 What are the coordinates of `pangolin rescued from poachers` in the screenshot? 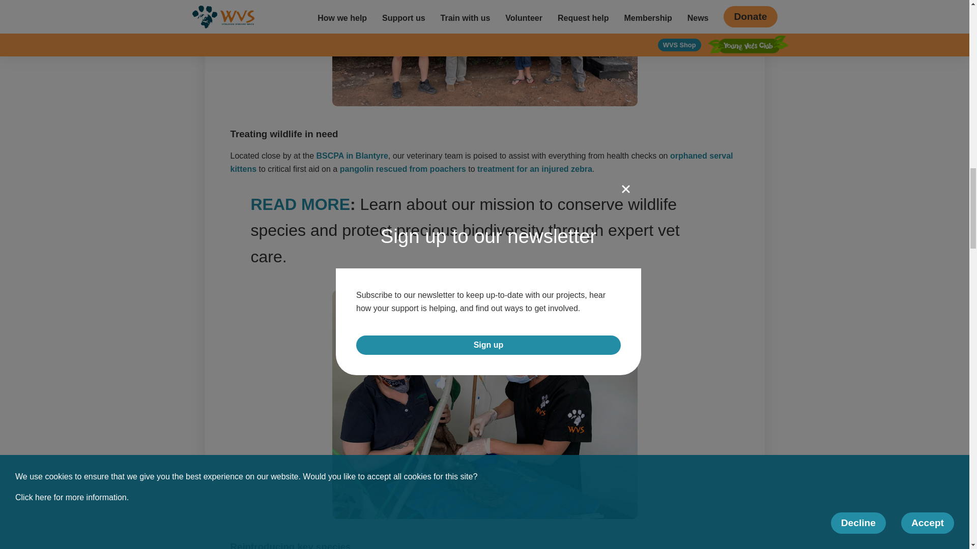 It's located at (403, 169).